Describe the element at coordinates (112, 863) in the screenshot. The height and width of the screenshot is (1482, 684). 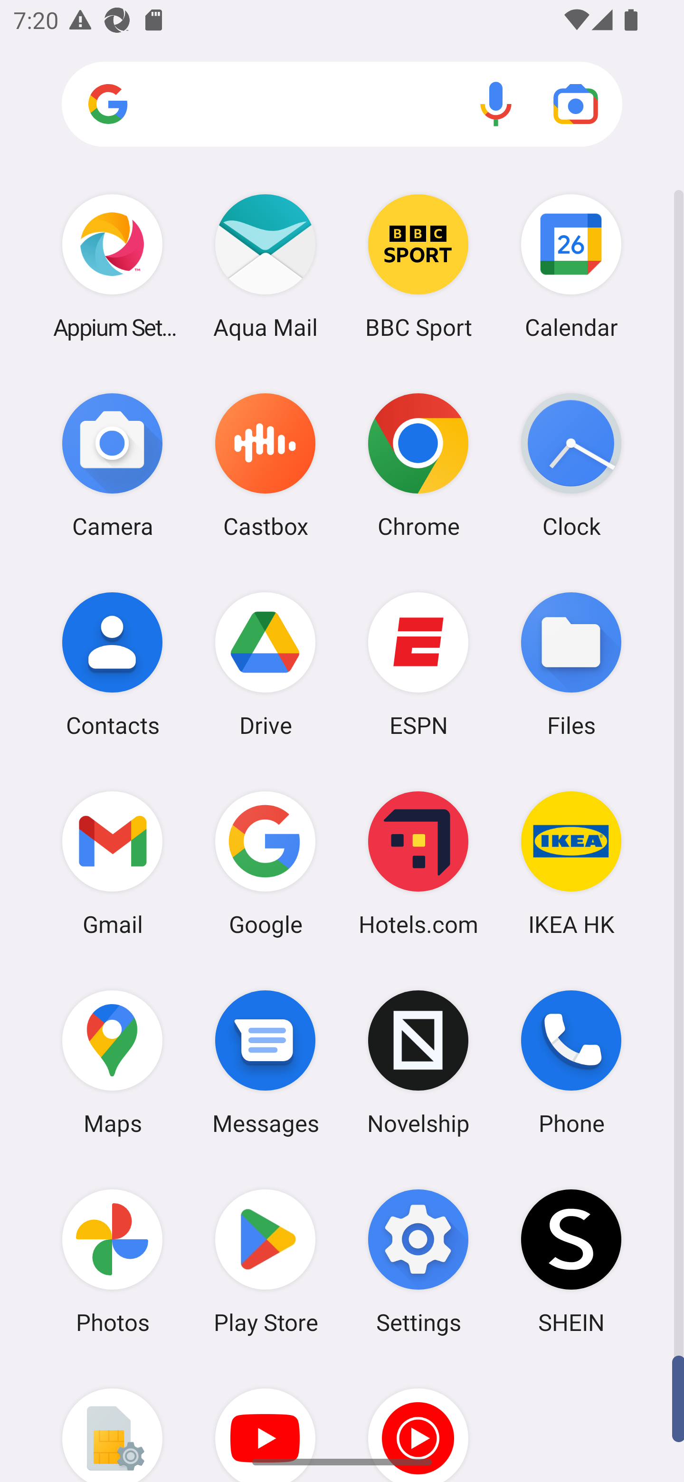
I see `Gmail` at that location.